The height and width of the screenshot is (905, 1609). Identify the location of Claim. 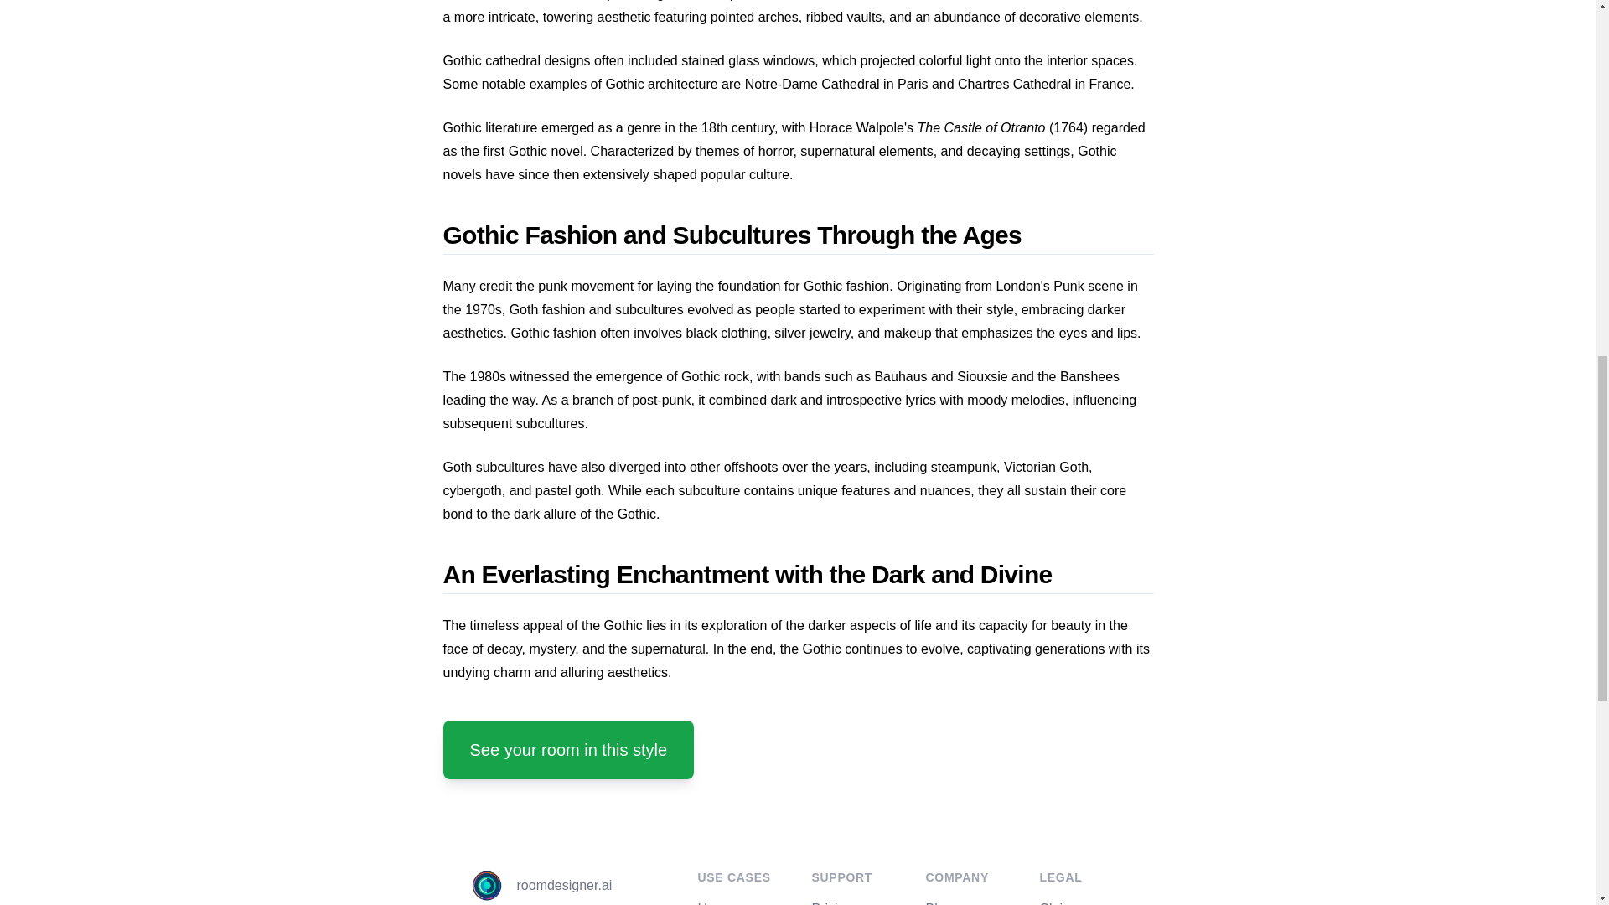
(1056, 903).